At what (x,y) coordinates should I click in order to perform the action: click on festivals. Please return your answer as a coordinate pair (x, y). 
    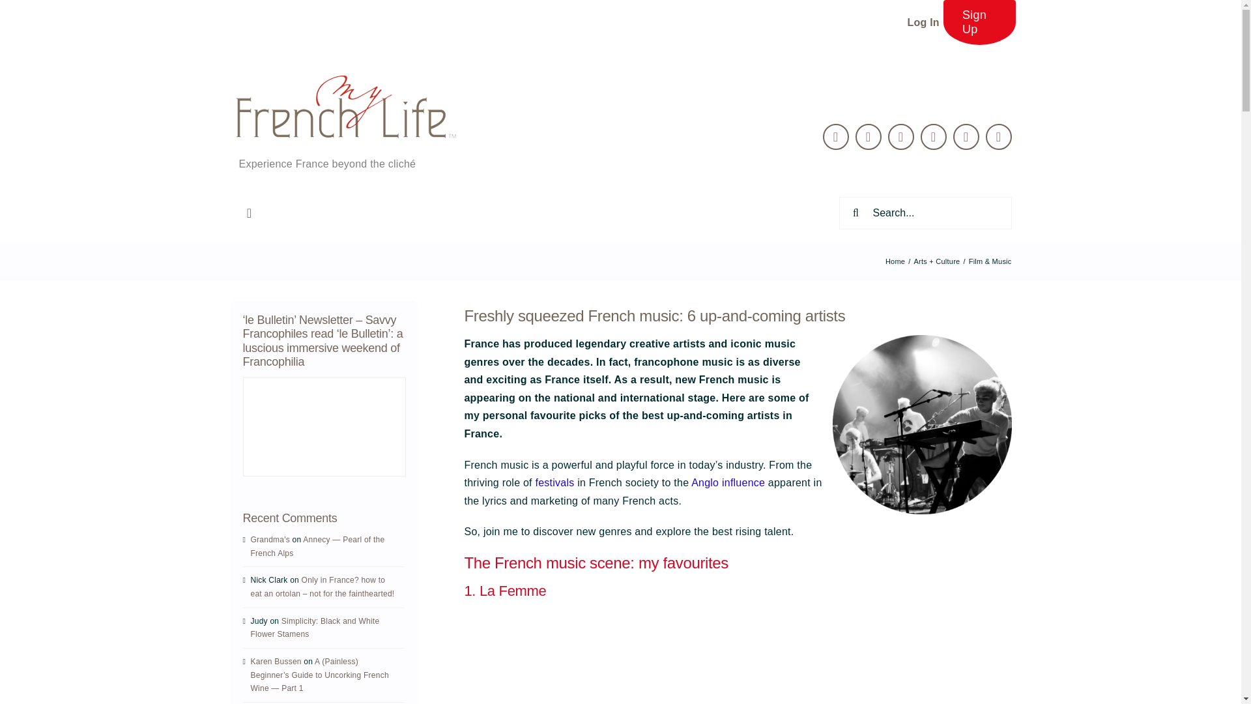
    Looking at the image, I should click on (554, 482).